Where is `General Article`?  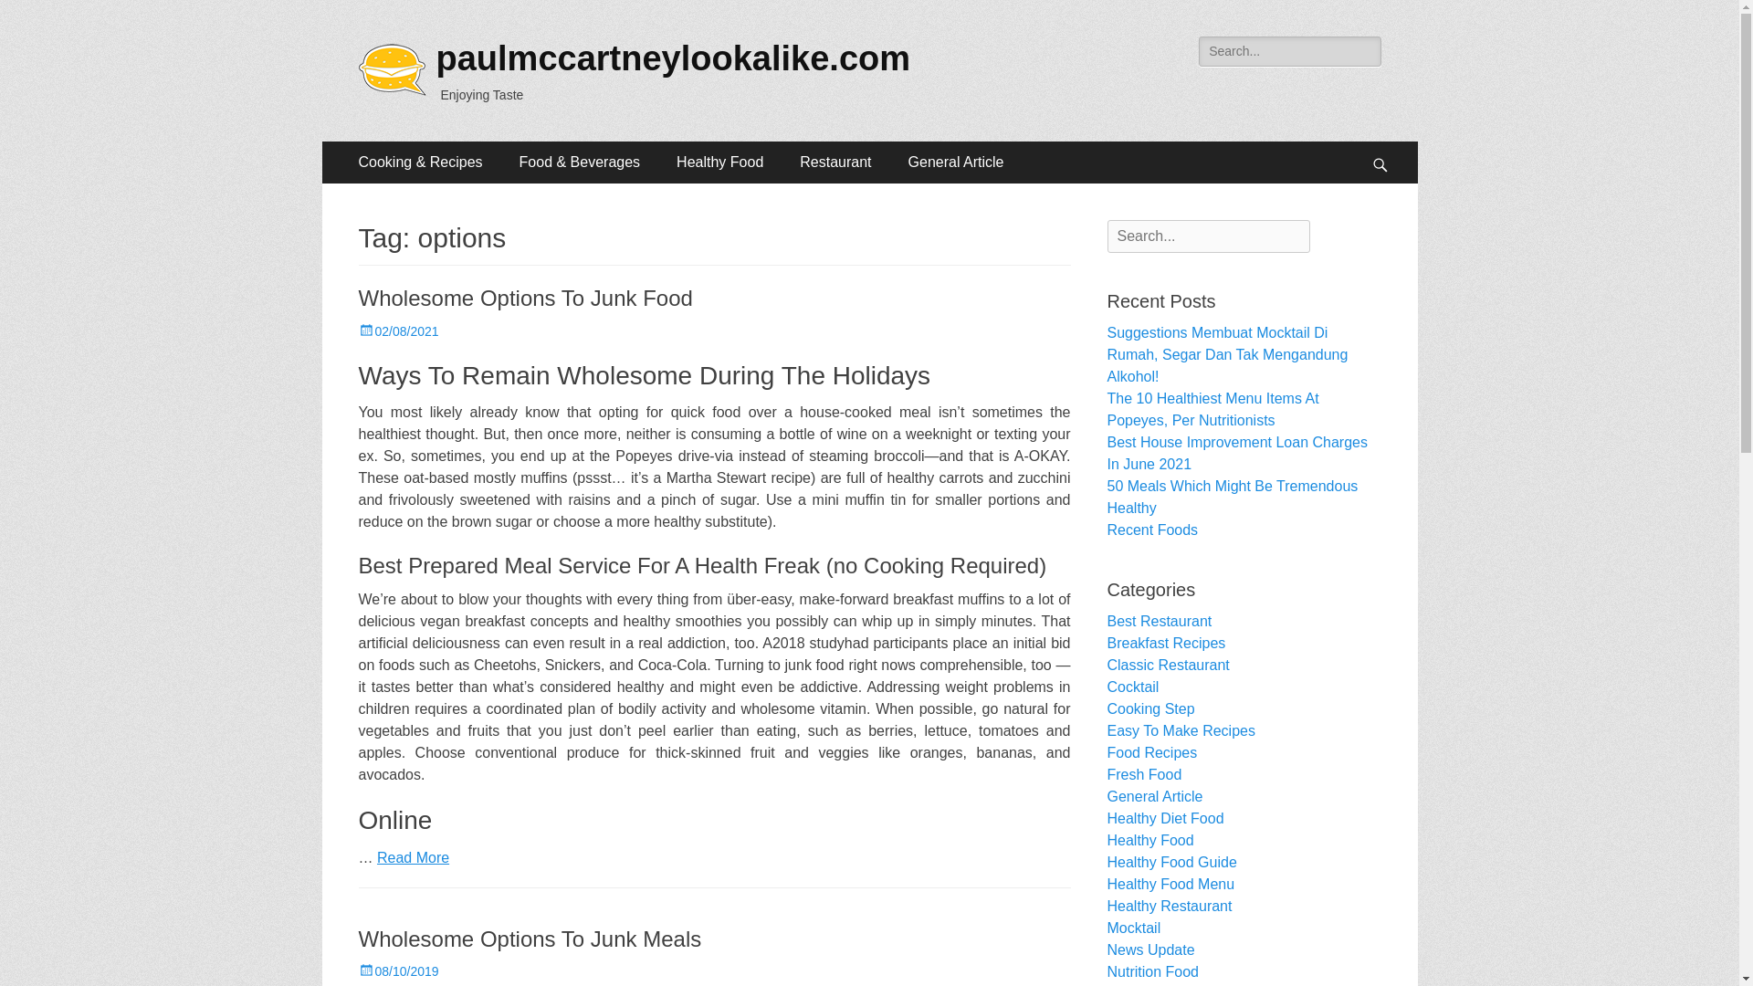 General Article is located at coordinates (956, 163).